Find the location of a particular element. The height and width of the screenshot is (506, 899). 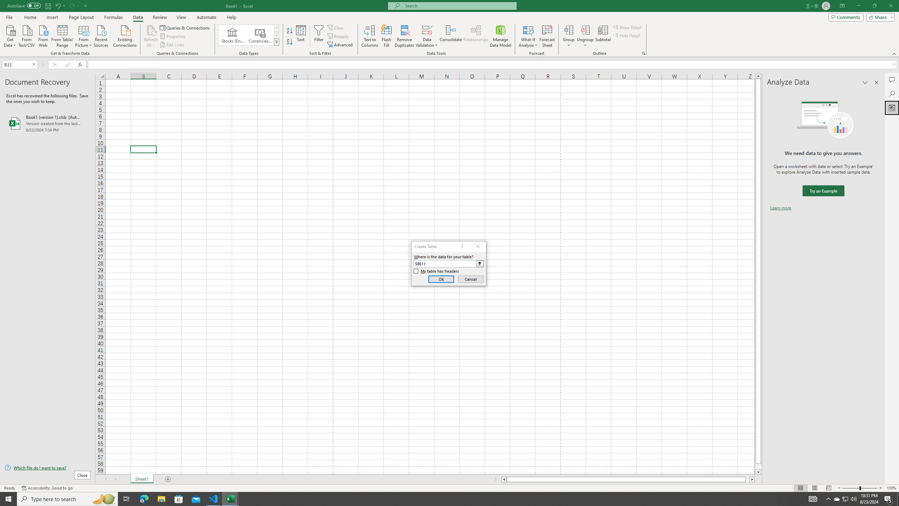

From Text/CSV is located at coordinates (27, 35).